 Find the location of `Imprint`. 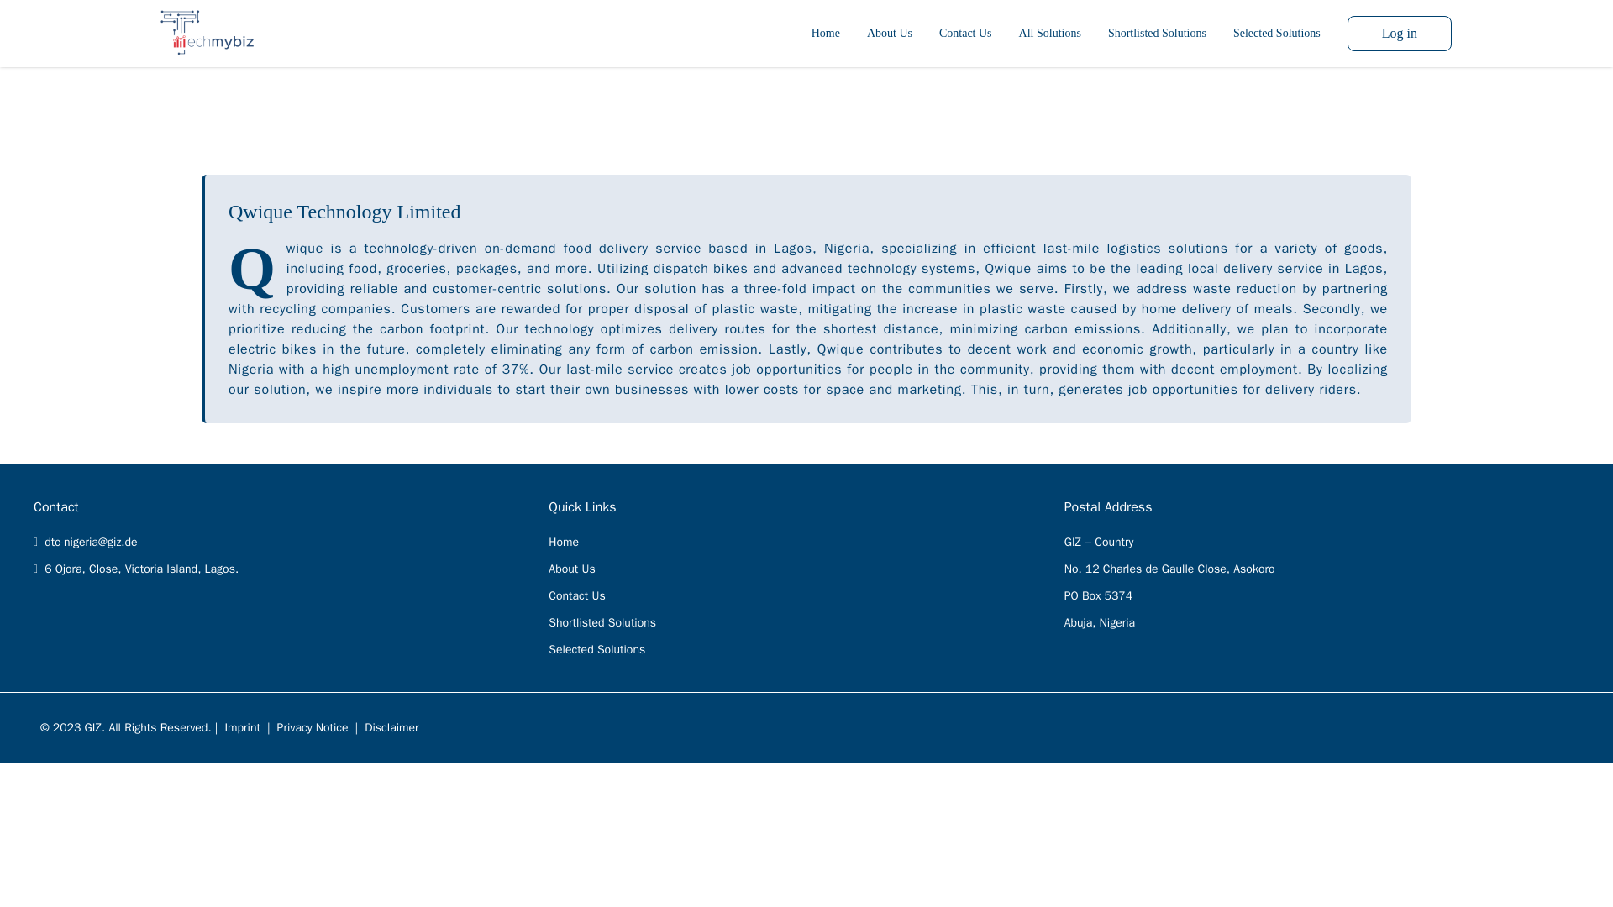

Imprint is located at coordinates (242, 727).